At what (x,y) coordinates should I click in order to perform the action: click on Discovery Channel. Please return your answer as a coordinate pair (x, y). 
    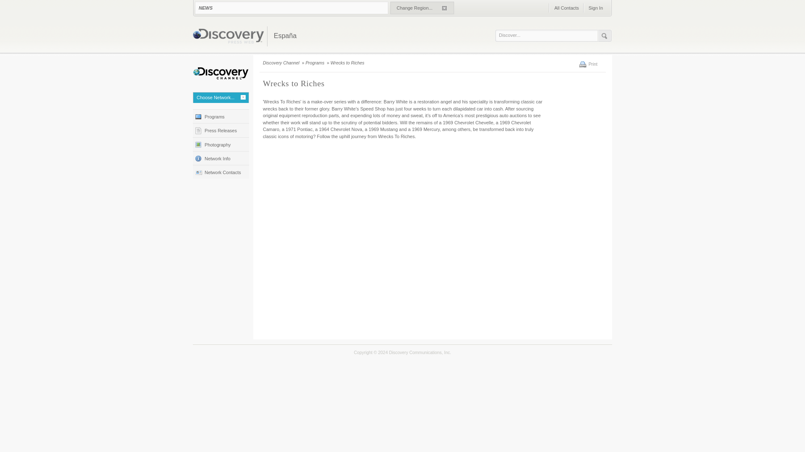
    Looking at the image, I should click on (221, 73).